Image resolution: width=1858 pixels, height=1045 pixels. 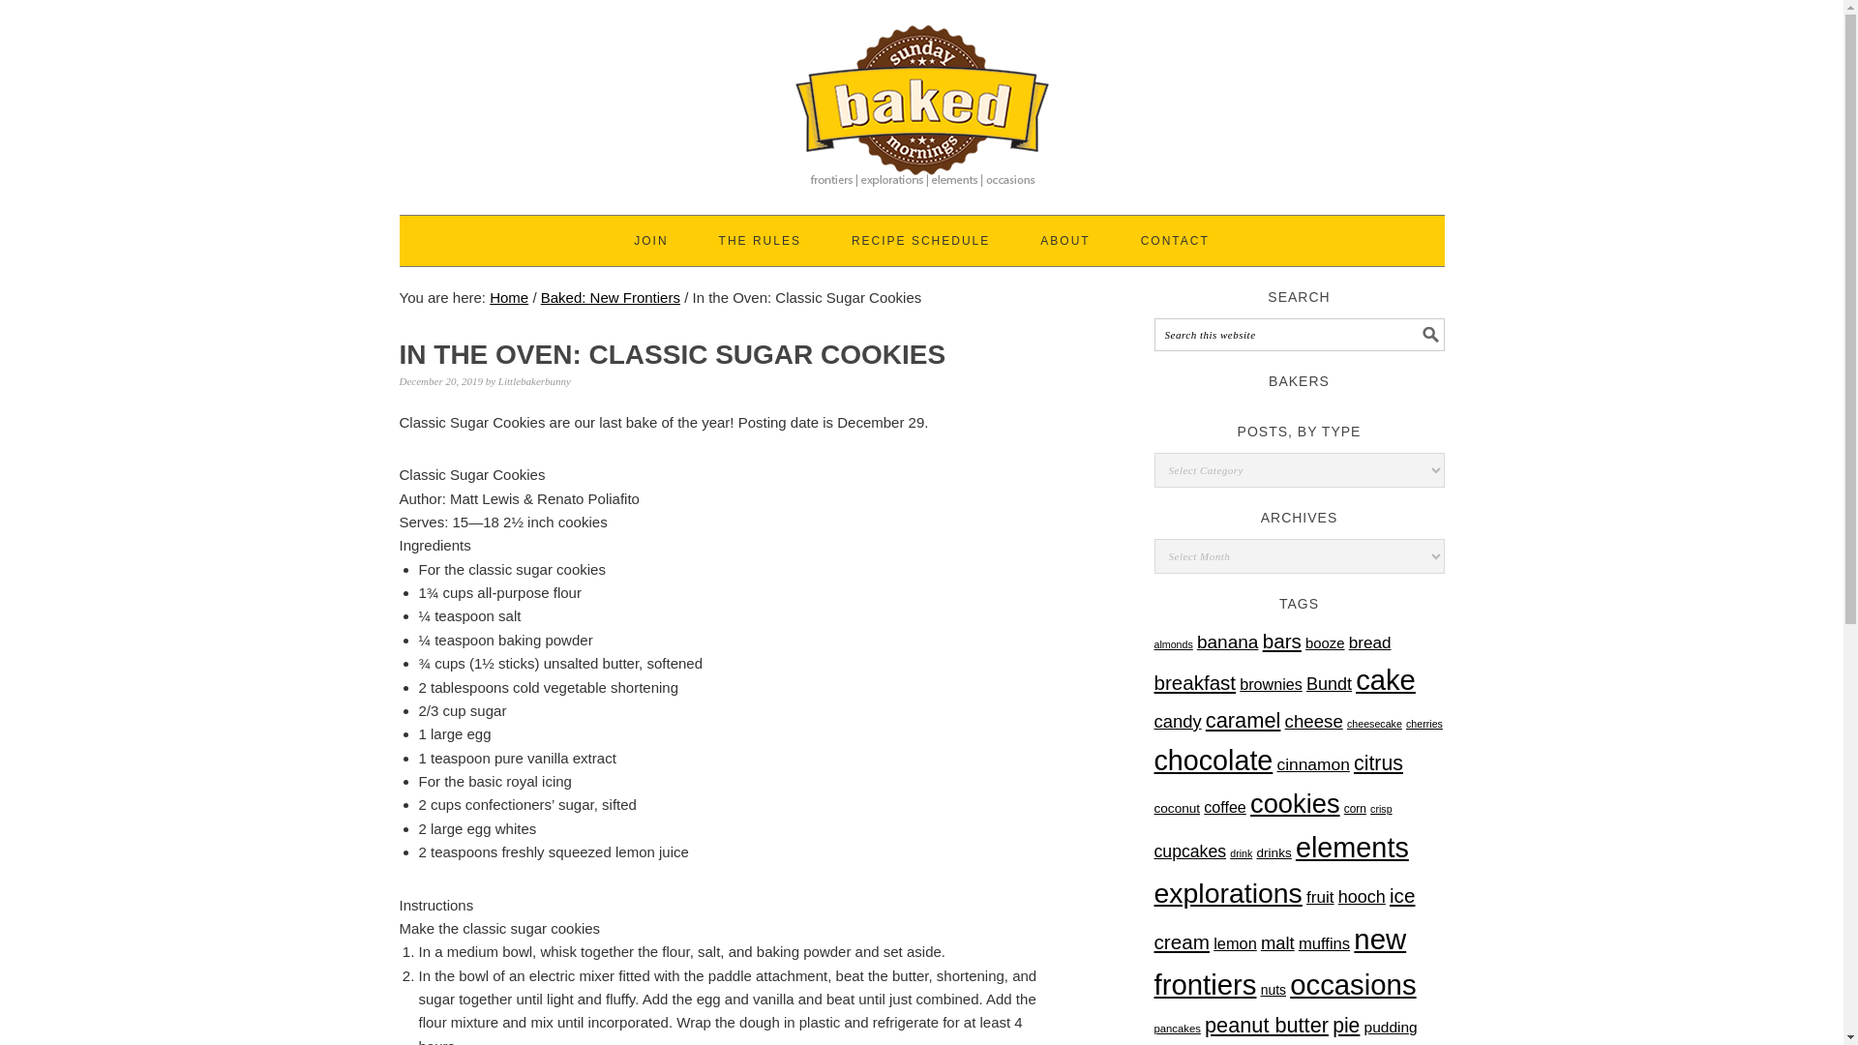 I want to click on cinnamon, so click(x=1312, y=764).